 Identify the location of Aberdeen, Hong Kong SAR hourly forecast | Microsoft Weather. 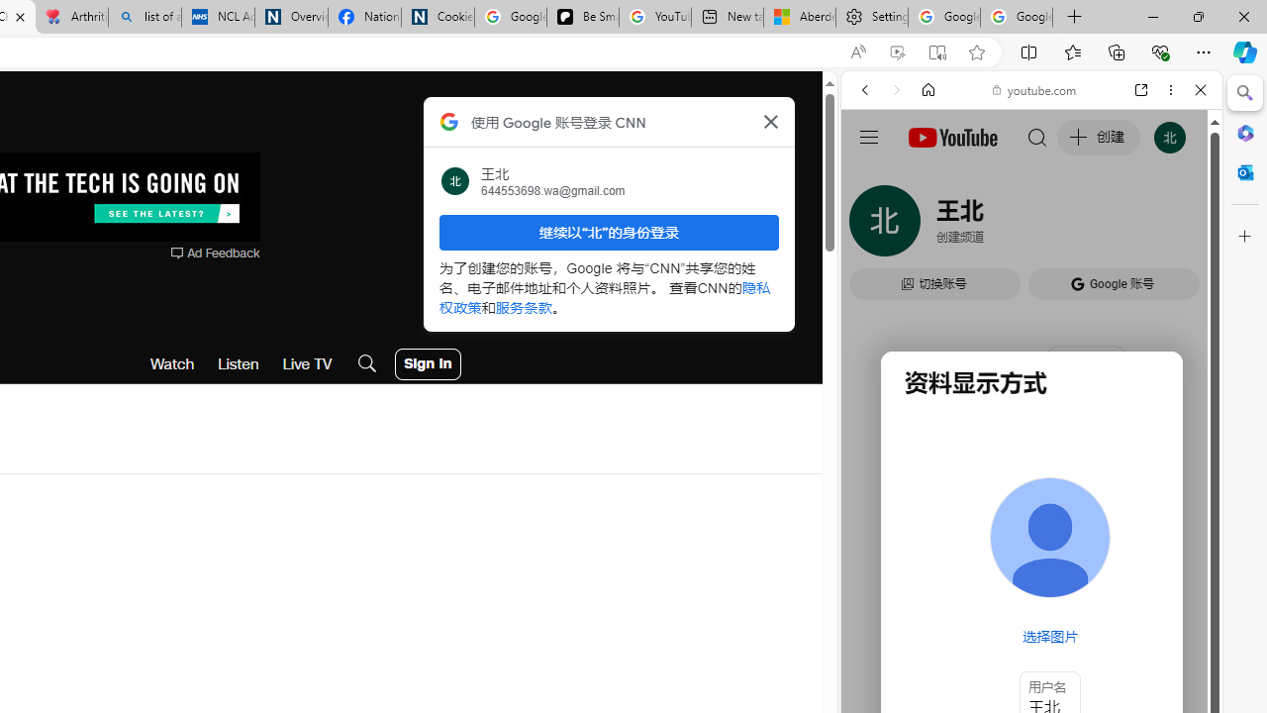
(799, 18).